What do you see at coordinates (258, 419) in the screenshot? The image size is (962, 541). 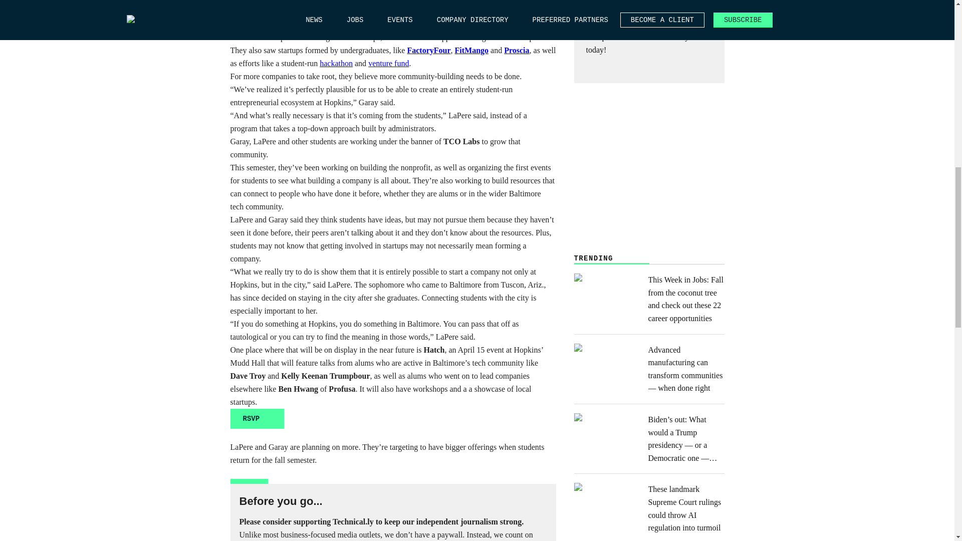 I see `Visit link` at bounding box center [258, 419].